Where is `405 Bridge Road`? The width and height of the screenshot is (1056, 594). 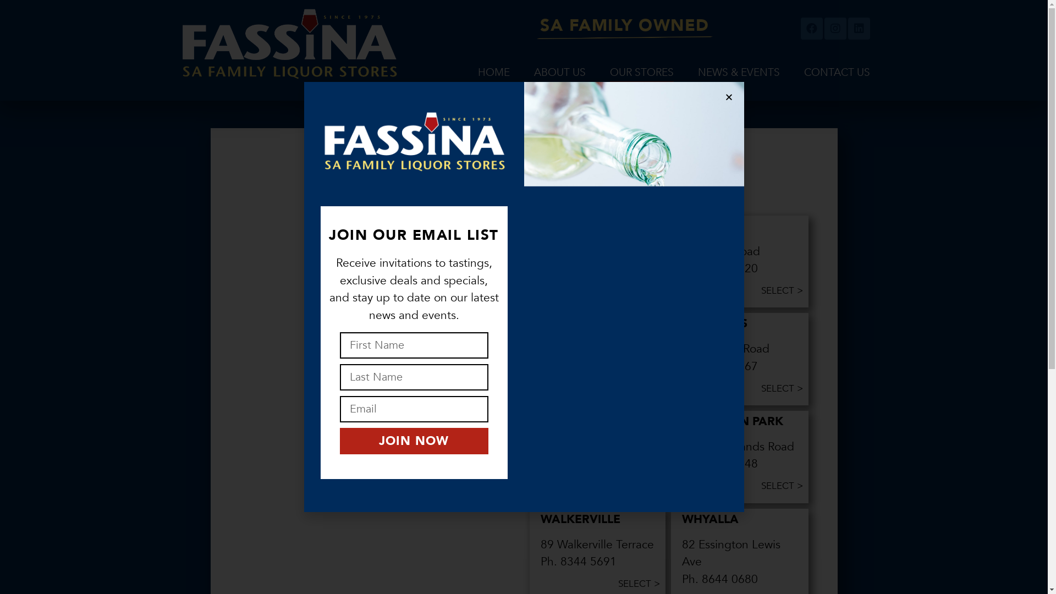
405 Bridge Road is located at coordinates (726, 349).